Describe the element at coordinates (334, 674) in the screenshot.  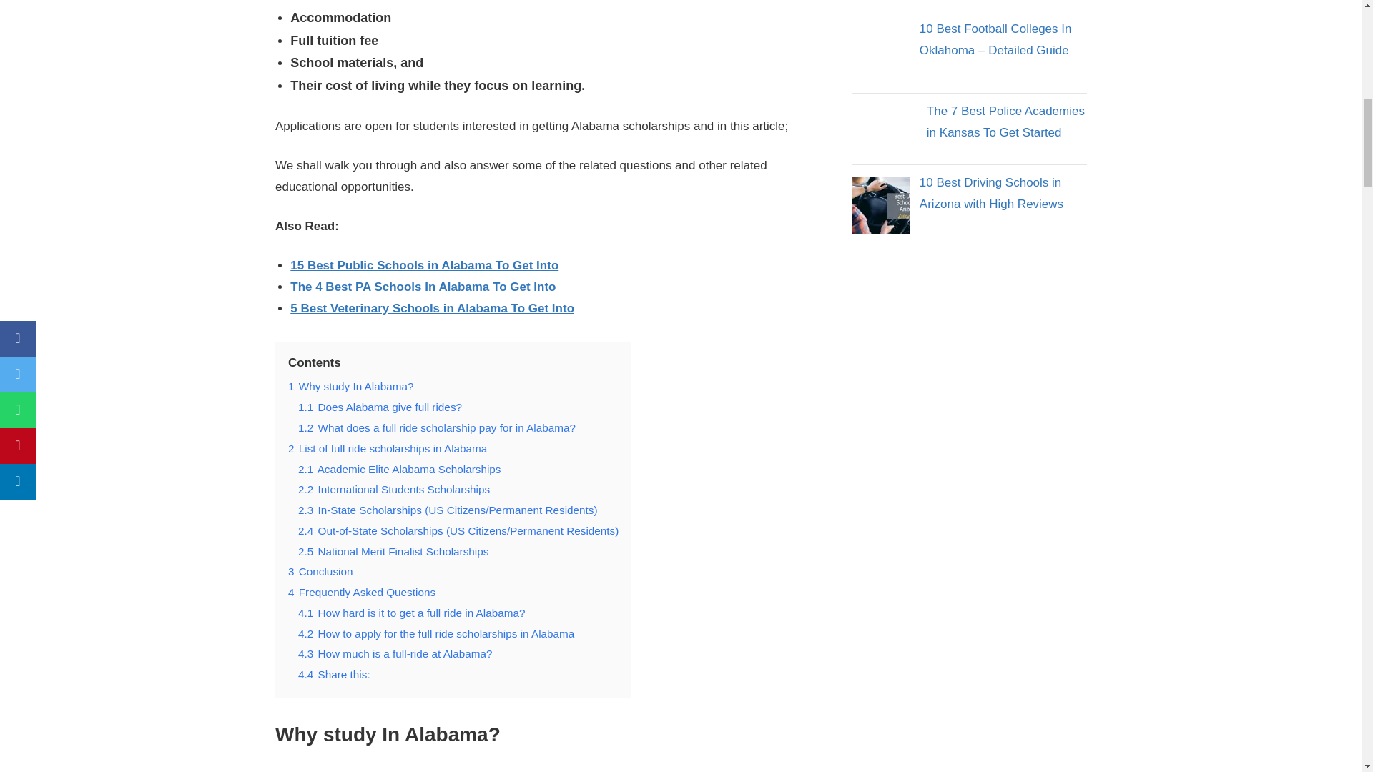
I see `4.4 Share this:` at that location.